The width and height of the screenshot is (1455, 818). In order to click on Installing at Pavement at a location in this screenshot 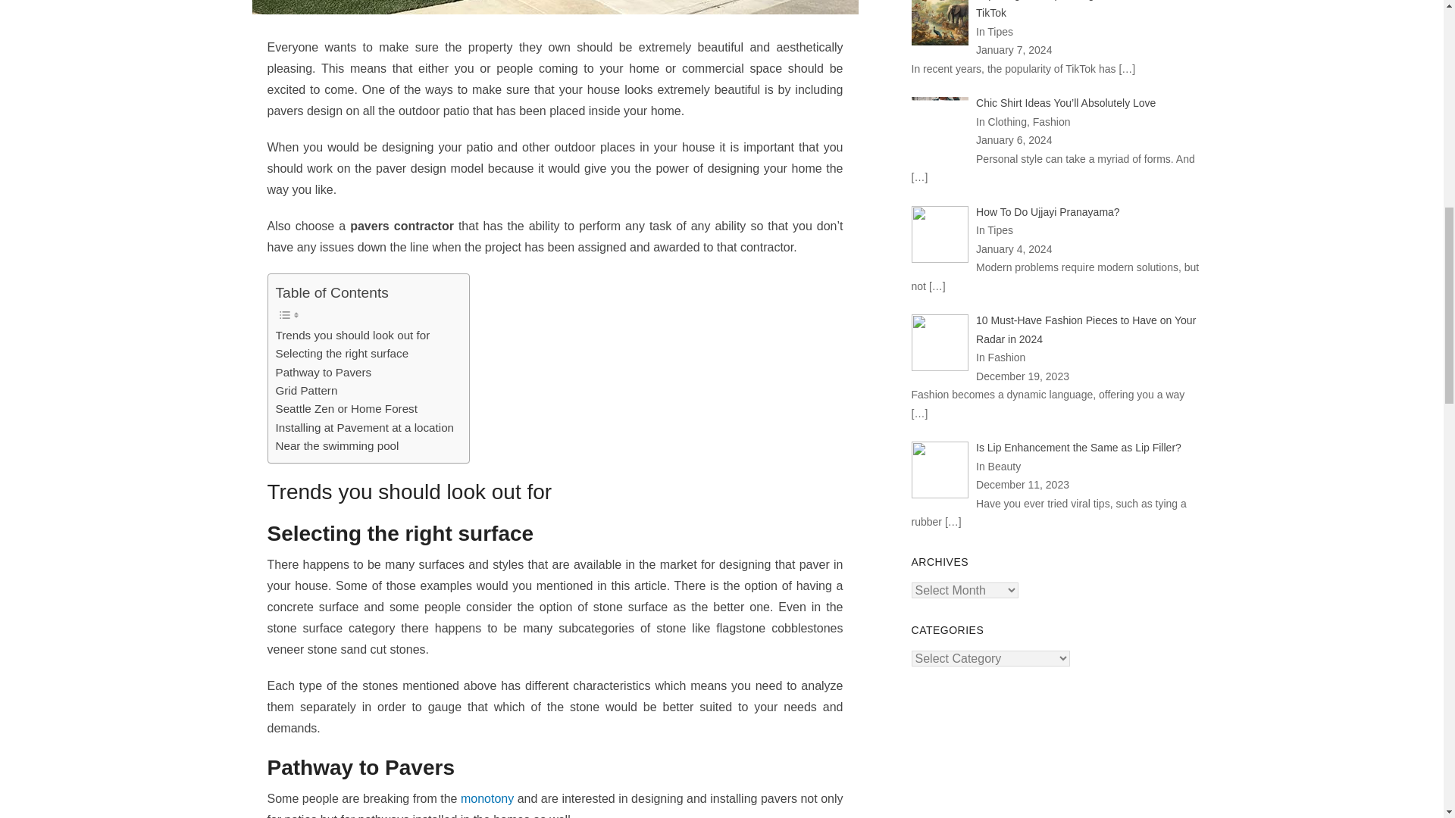, I will do `click(365, 427)`.